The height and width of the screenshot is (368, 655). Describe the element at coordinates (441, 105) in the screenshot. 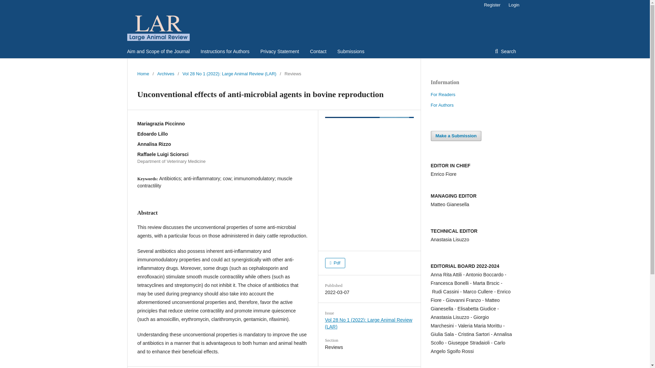

I see `For Authors` at that location.